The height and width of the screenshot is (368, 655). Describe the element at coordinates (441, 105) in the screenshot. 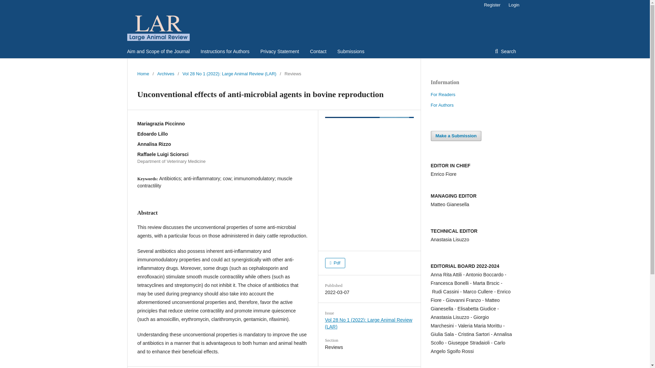

I see `For Authors` at that location.